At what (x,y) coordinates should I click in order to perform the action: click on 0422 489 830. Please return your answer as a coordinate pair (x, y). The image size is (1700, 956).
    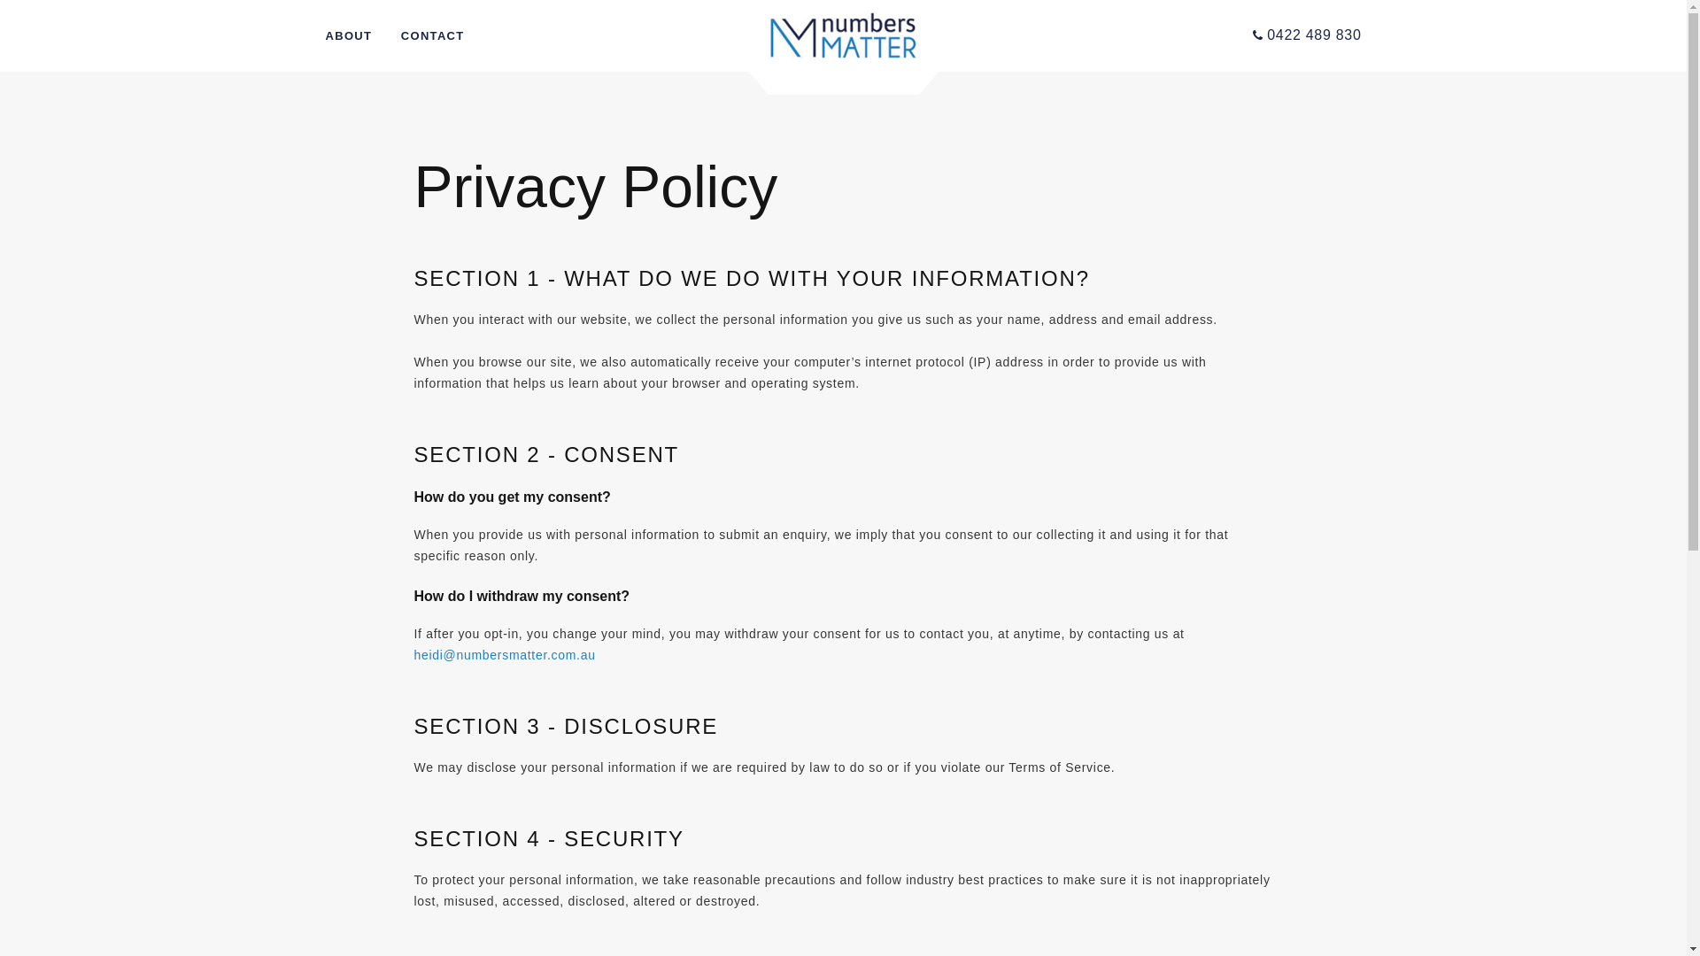
    Looking at the image, I should click on (1307, 35).